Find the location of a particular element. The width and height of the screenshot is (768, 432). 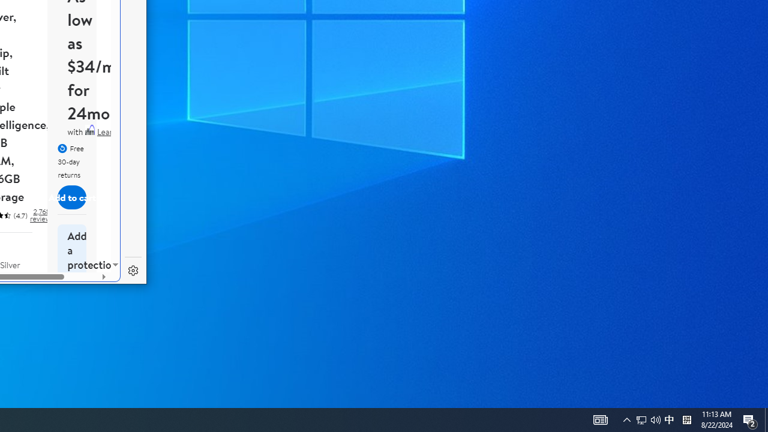

selected, Silver, $649.00 is located at coordinates (626, 420).